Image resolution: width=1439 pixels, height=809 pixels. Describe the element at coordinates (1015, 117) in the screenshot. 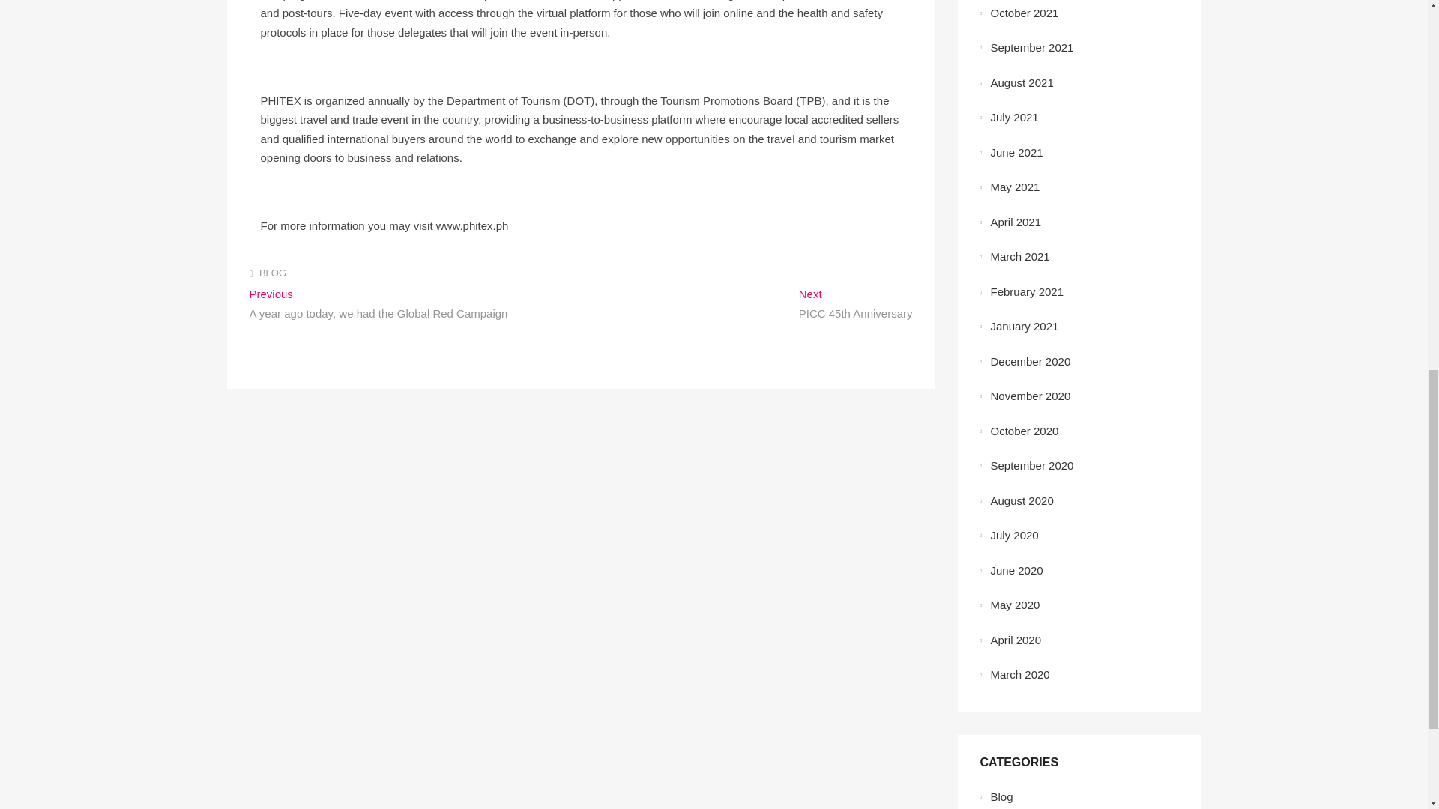

I see `July 2021` at that location.